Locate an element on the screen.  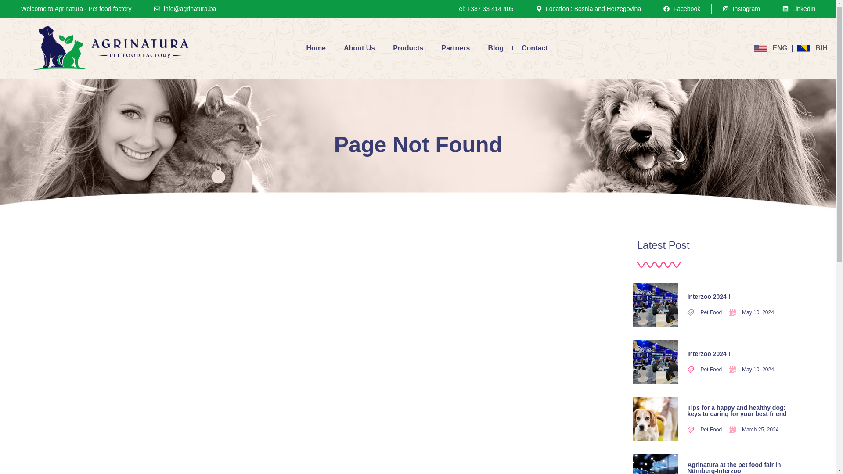
Blog is located at coordinates (495, 48).